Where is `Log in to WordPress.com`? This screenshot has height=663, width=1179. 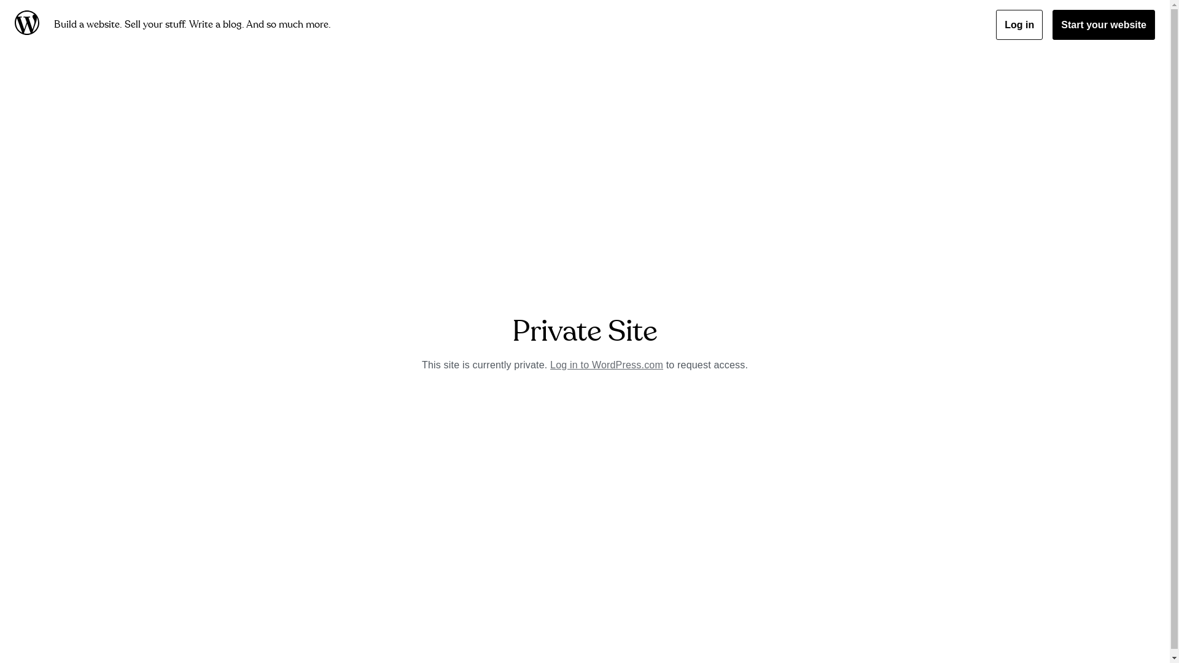
Log in to WordPress.com is located at coordinates (607, 365).